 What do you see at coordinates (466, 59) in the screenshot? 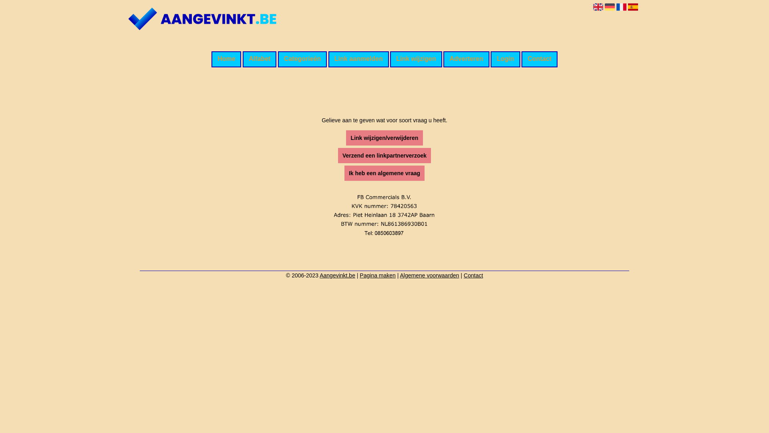
I see `Adverteren` at bounding box center [466, 59].